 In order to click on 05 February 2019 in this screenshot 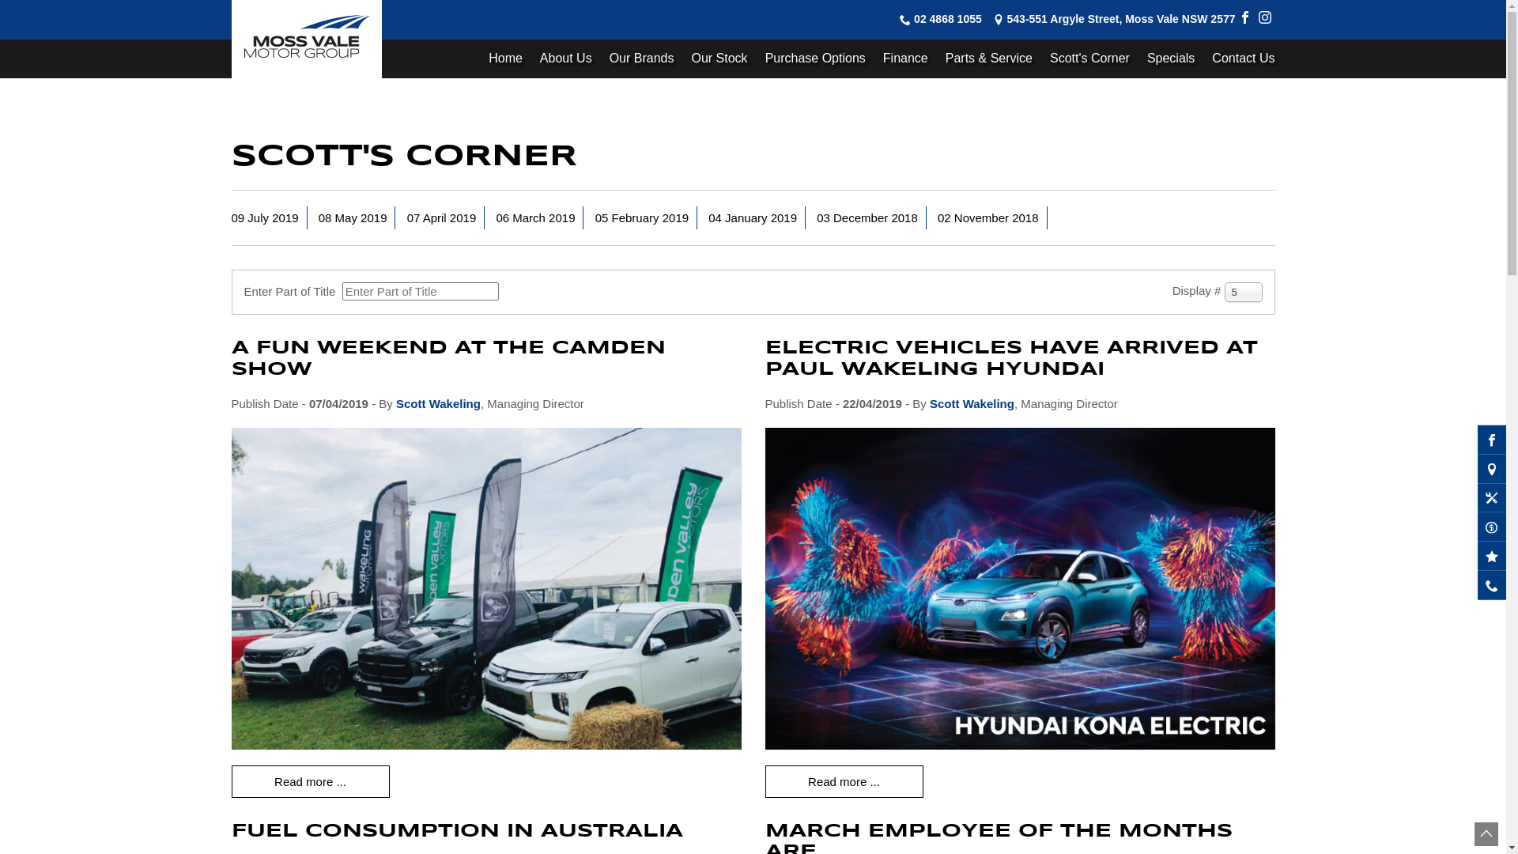, I will do `click(642, 218)`.